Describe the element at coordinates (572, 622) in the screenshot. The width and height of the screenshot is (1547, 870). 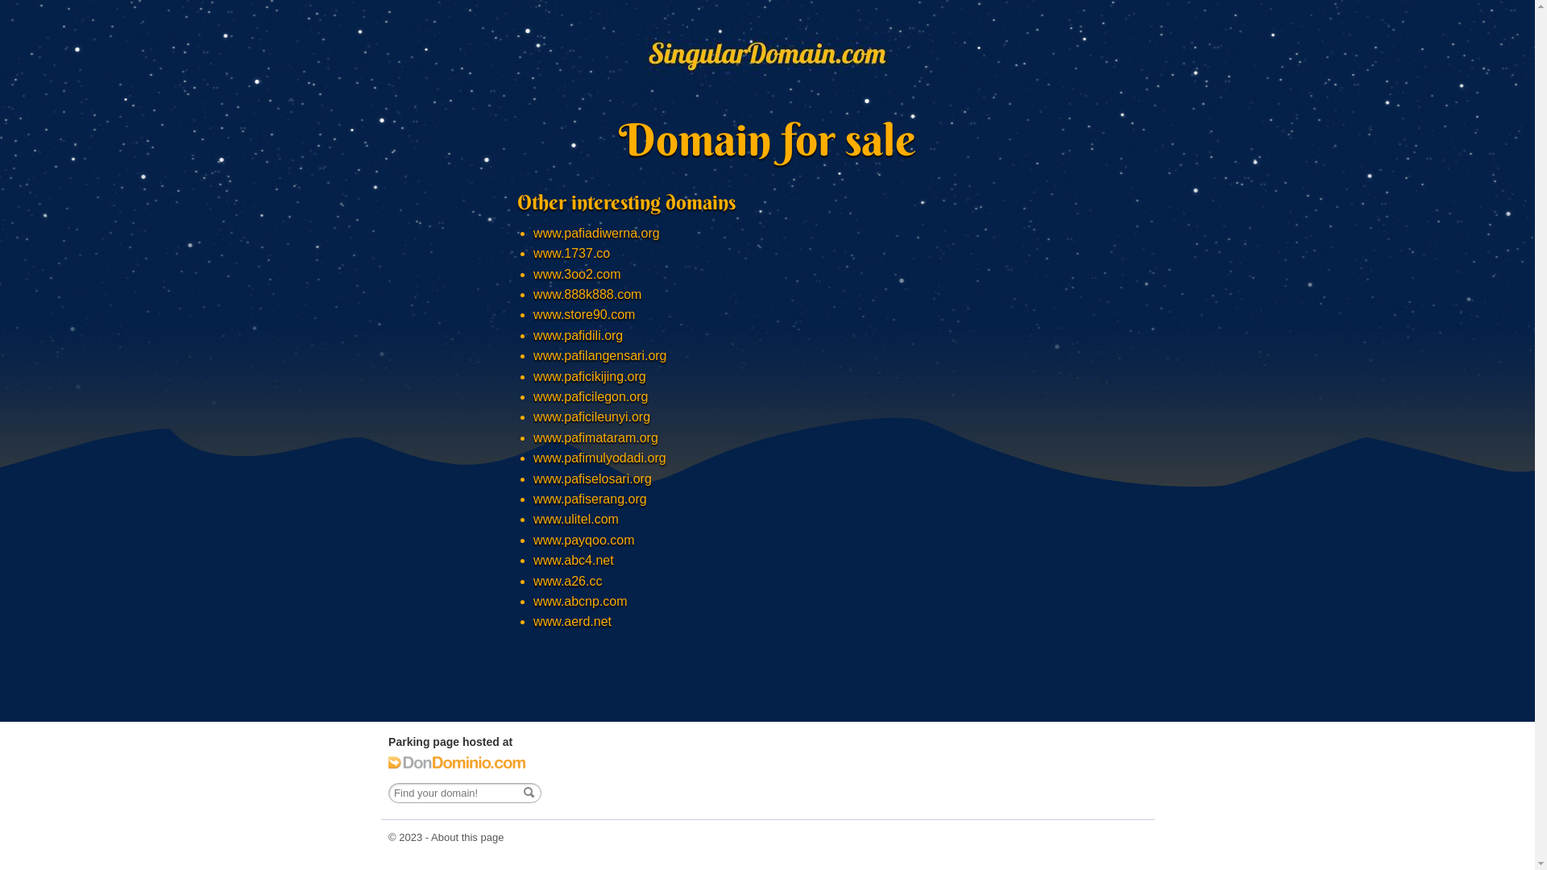
I see `www.aerd.net` at that location.